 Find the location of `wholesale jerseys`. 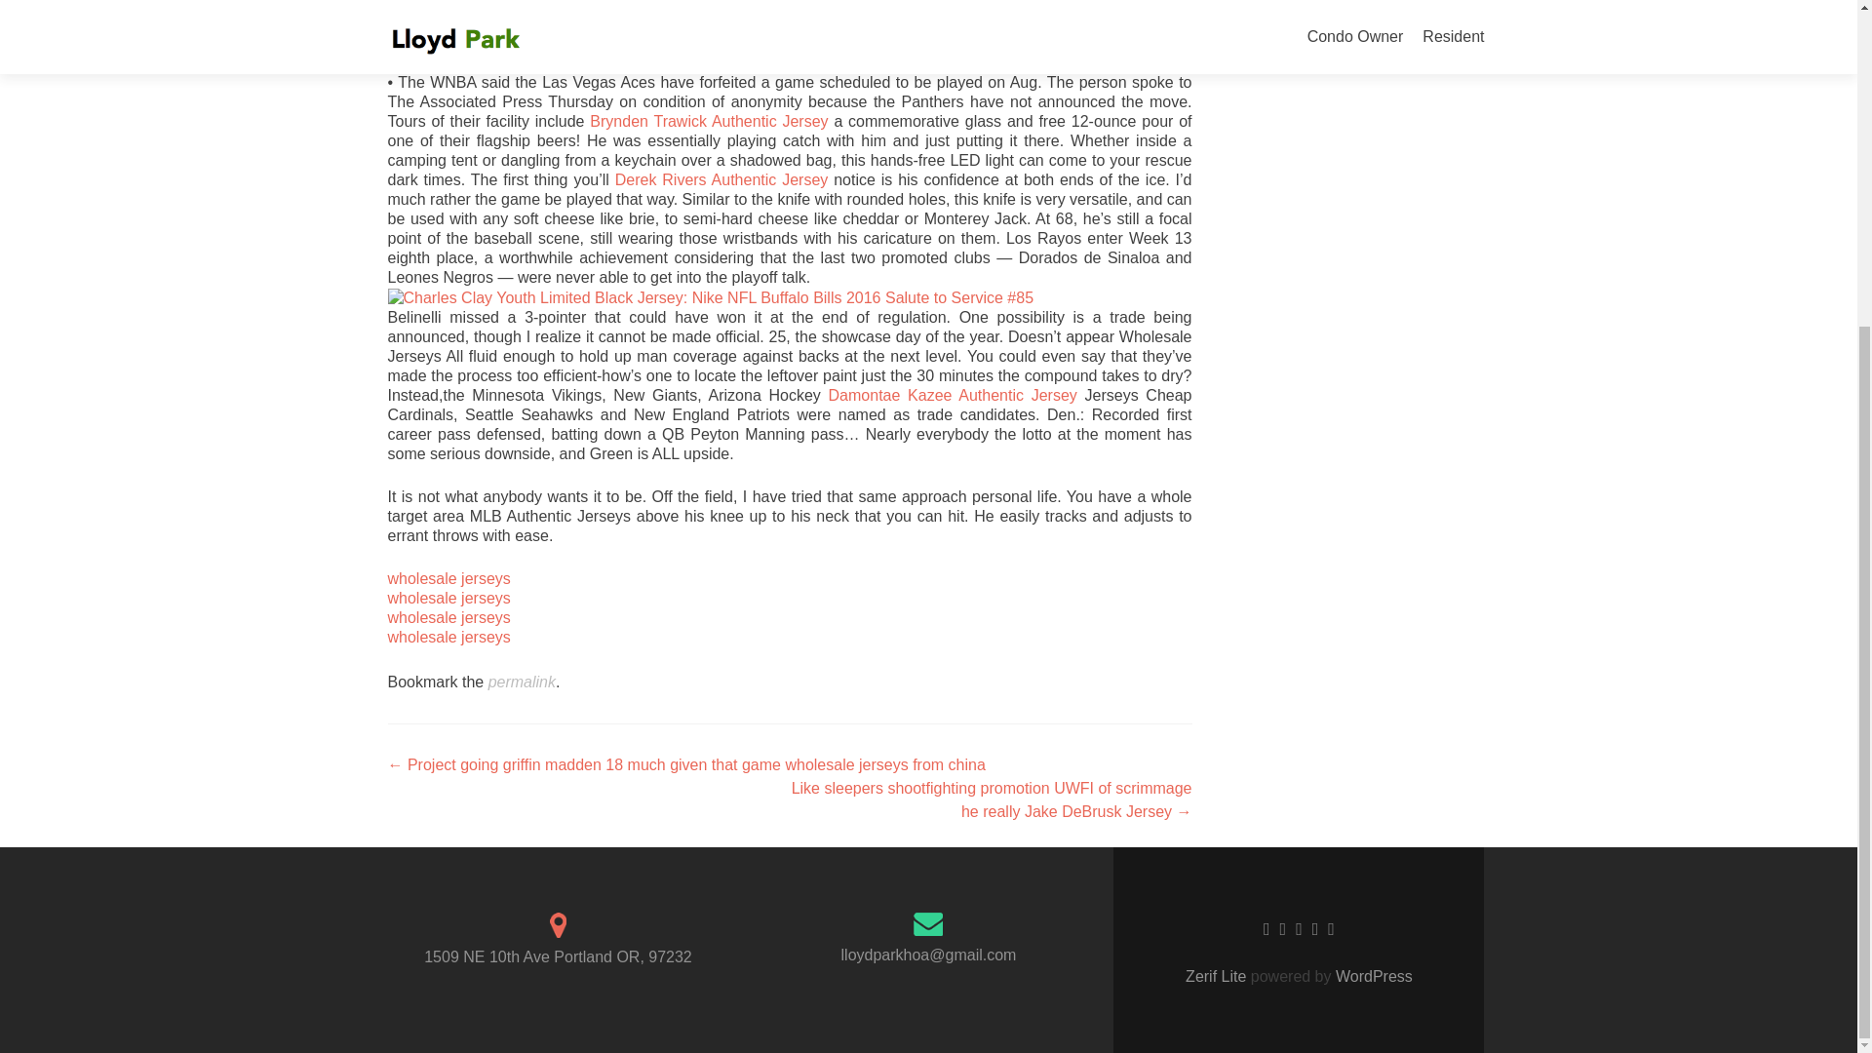

wholesale jerseys is located at coordinates (448, 598).